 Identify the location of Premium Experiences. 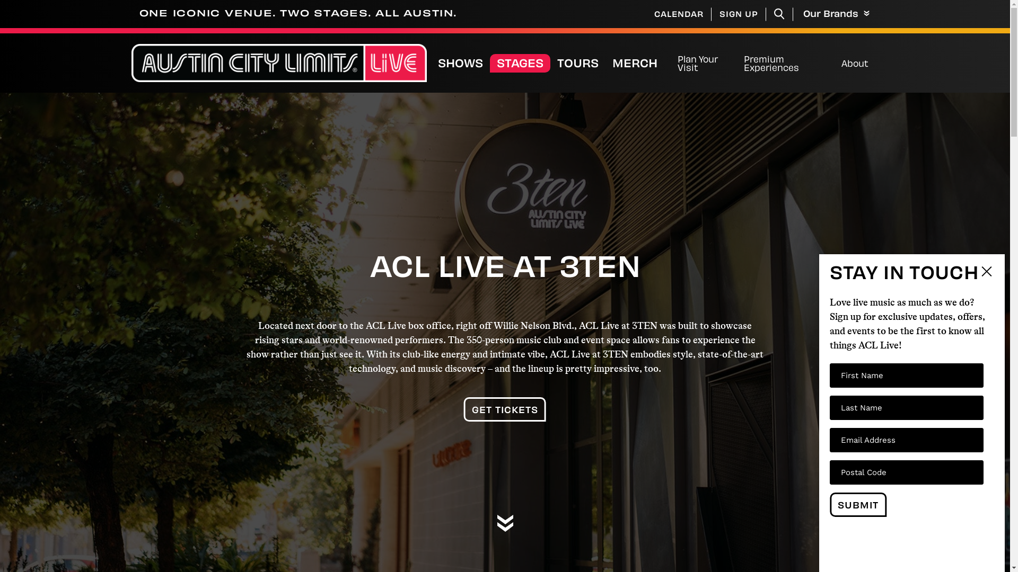
(787, 63).